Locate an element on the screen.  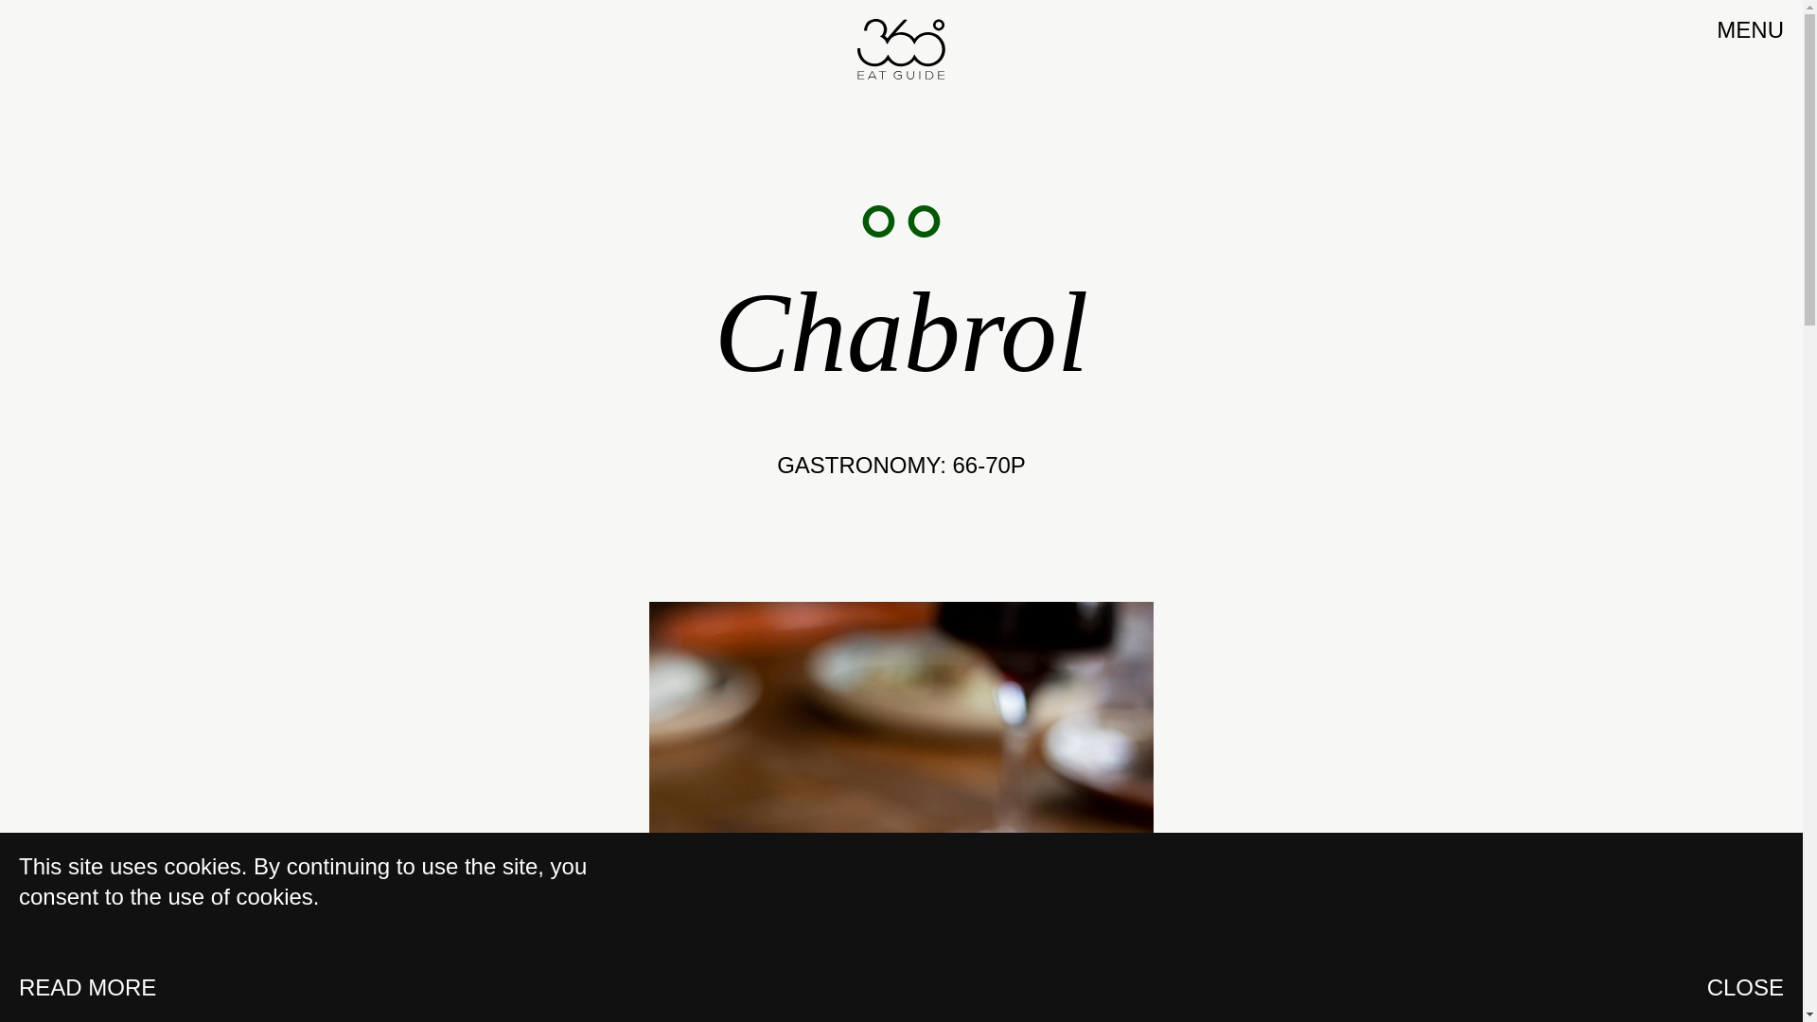
READ MORE is located at coordinates (87, 988).